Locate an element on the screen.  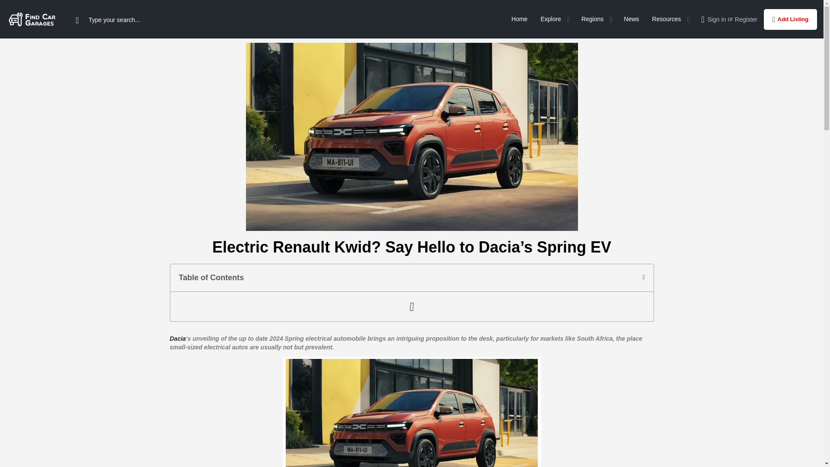
News is located at coordinates (631, 19).